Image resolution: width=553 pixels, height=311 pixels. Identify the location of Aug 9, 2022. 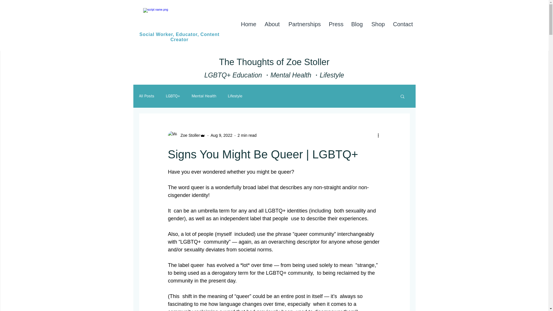
(221, 135).